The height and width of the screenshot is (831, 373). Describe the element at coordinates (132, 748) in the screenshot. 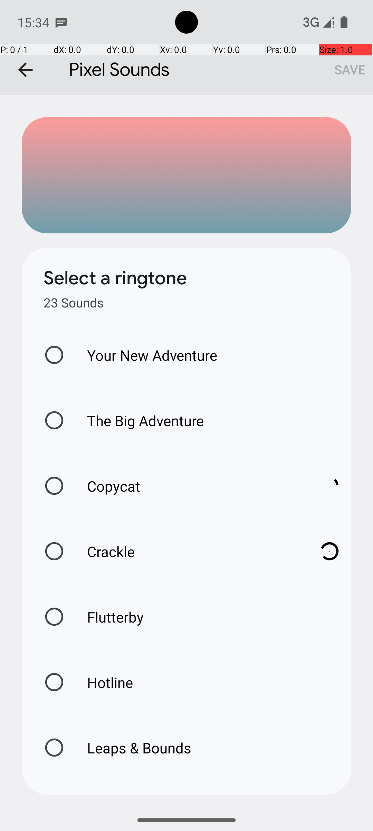

I see `Leaps & Bounds` at that location.